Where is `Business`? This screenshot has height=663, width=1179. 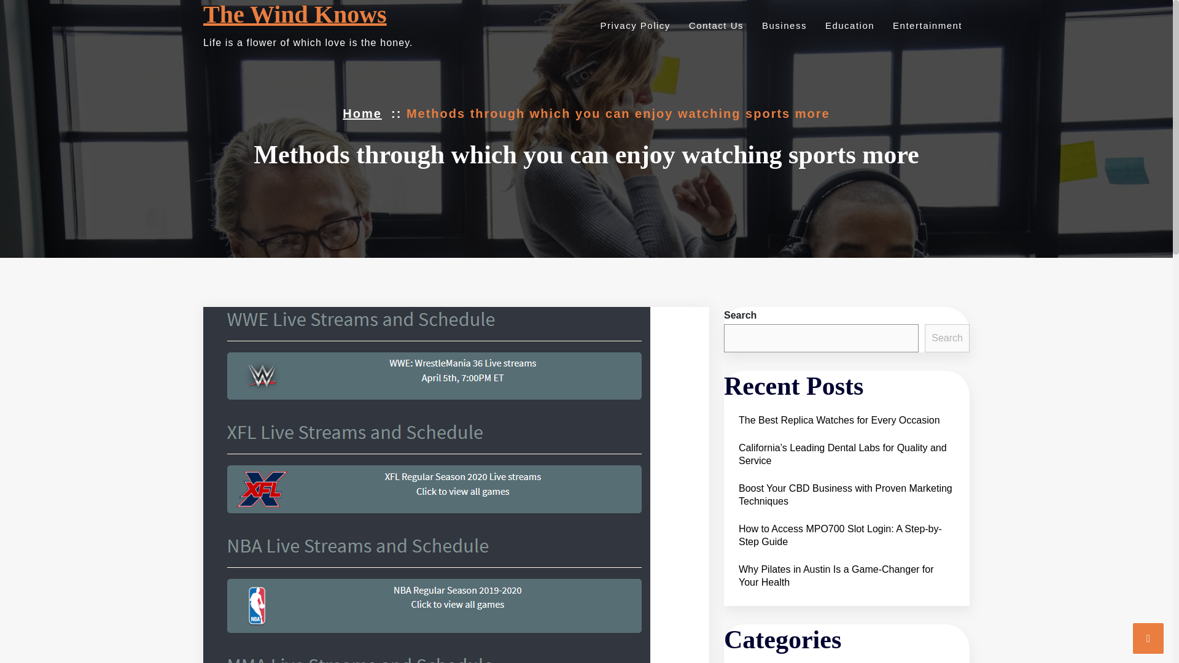 Business is located at coordinates (782, 25).